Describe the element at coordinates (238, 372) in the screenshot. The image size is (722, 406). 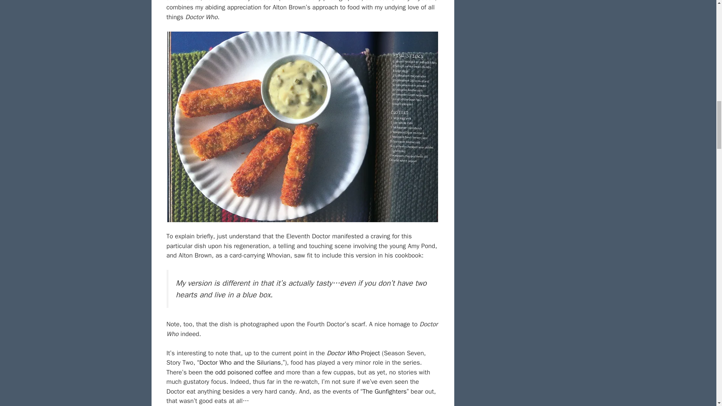
I see `the odd poisoned coffee` at that location.